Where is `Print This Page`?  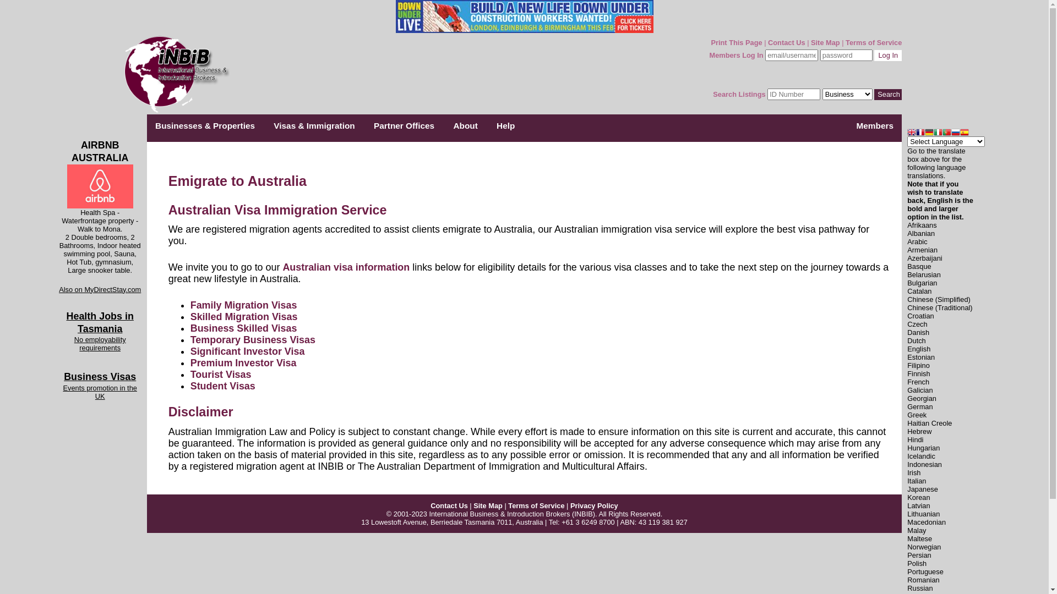
Print This Page is located at coordinates (737, 43).